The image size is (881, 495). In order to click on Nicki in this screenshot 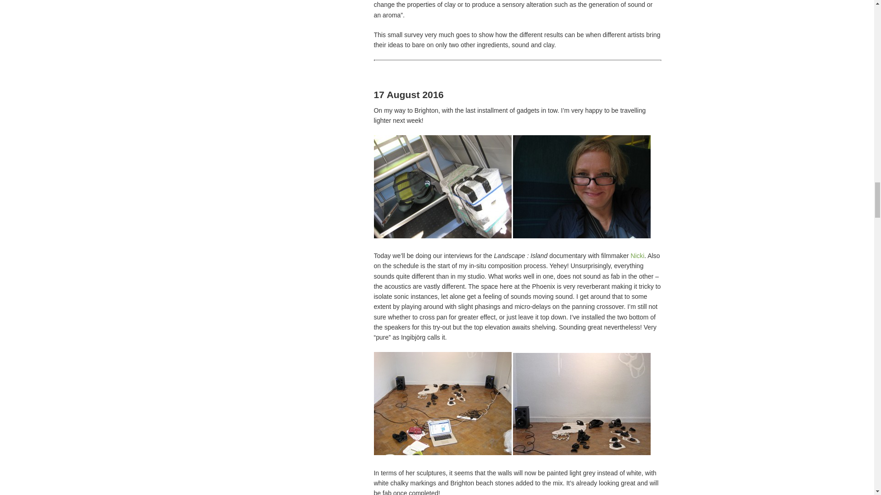, I will do `click(637, 255)`.